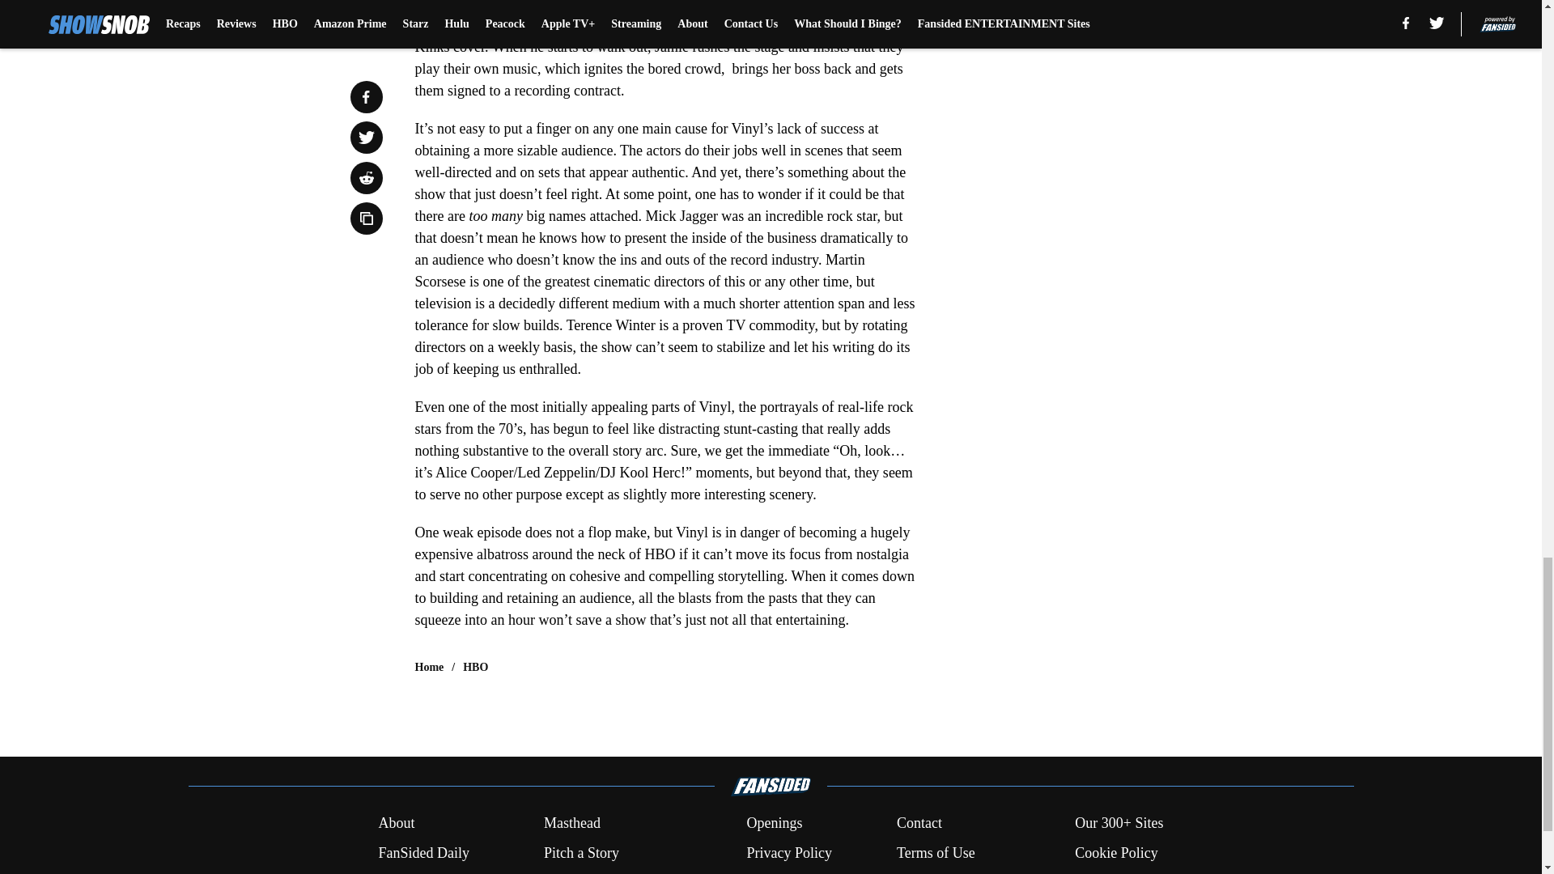 This screenshot has width=1554, height=874. I want to click on Masthead, so click(571, 824).